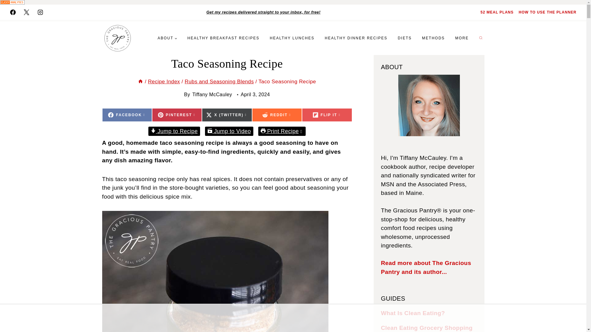  I want to click on ABOUT, so click(462, 38).